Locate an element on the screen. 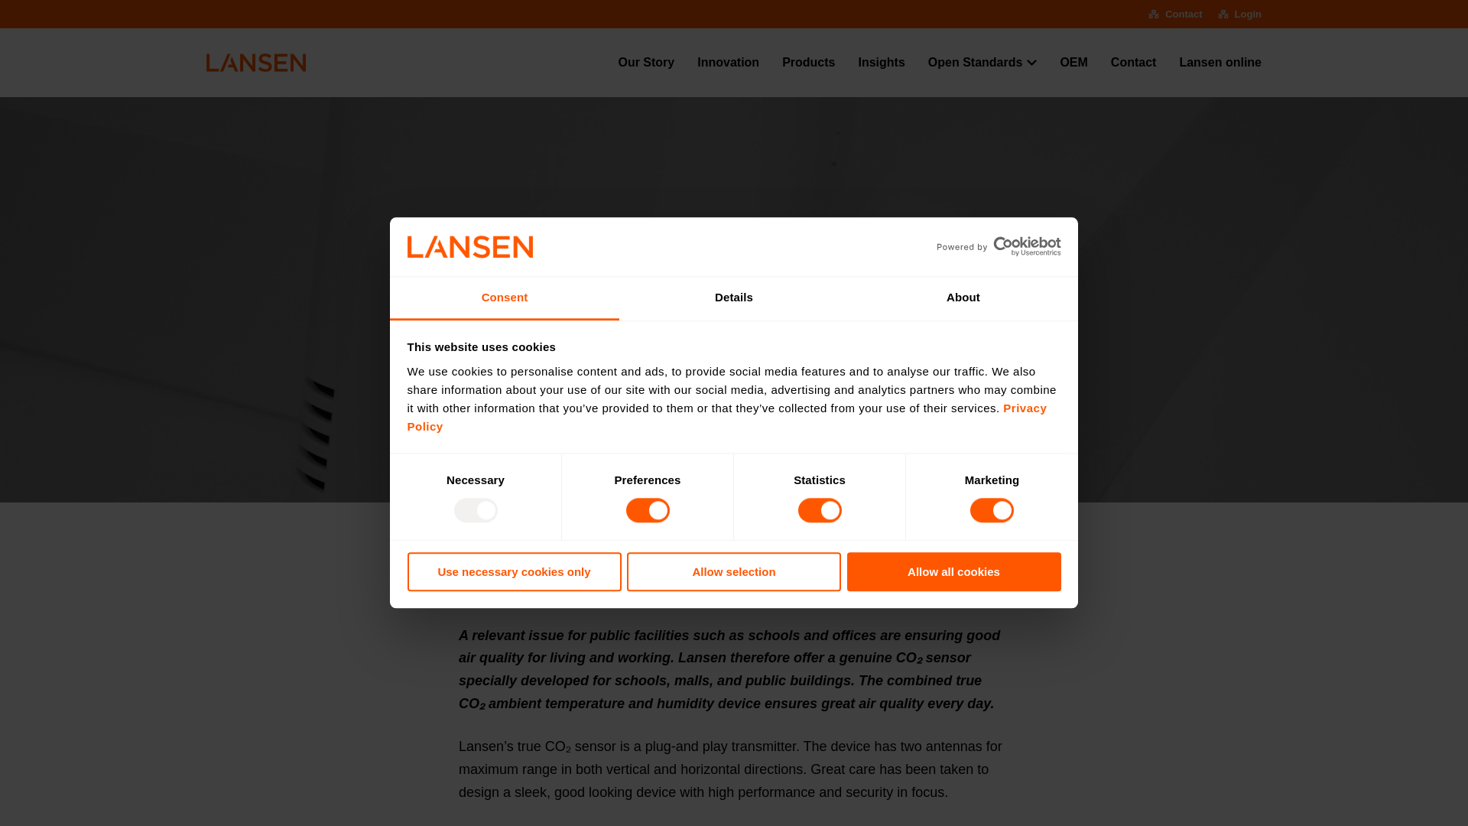 This screenshot has width=1468, height=826. Lansen is located at coordinates (255, 63).